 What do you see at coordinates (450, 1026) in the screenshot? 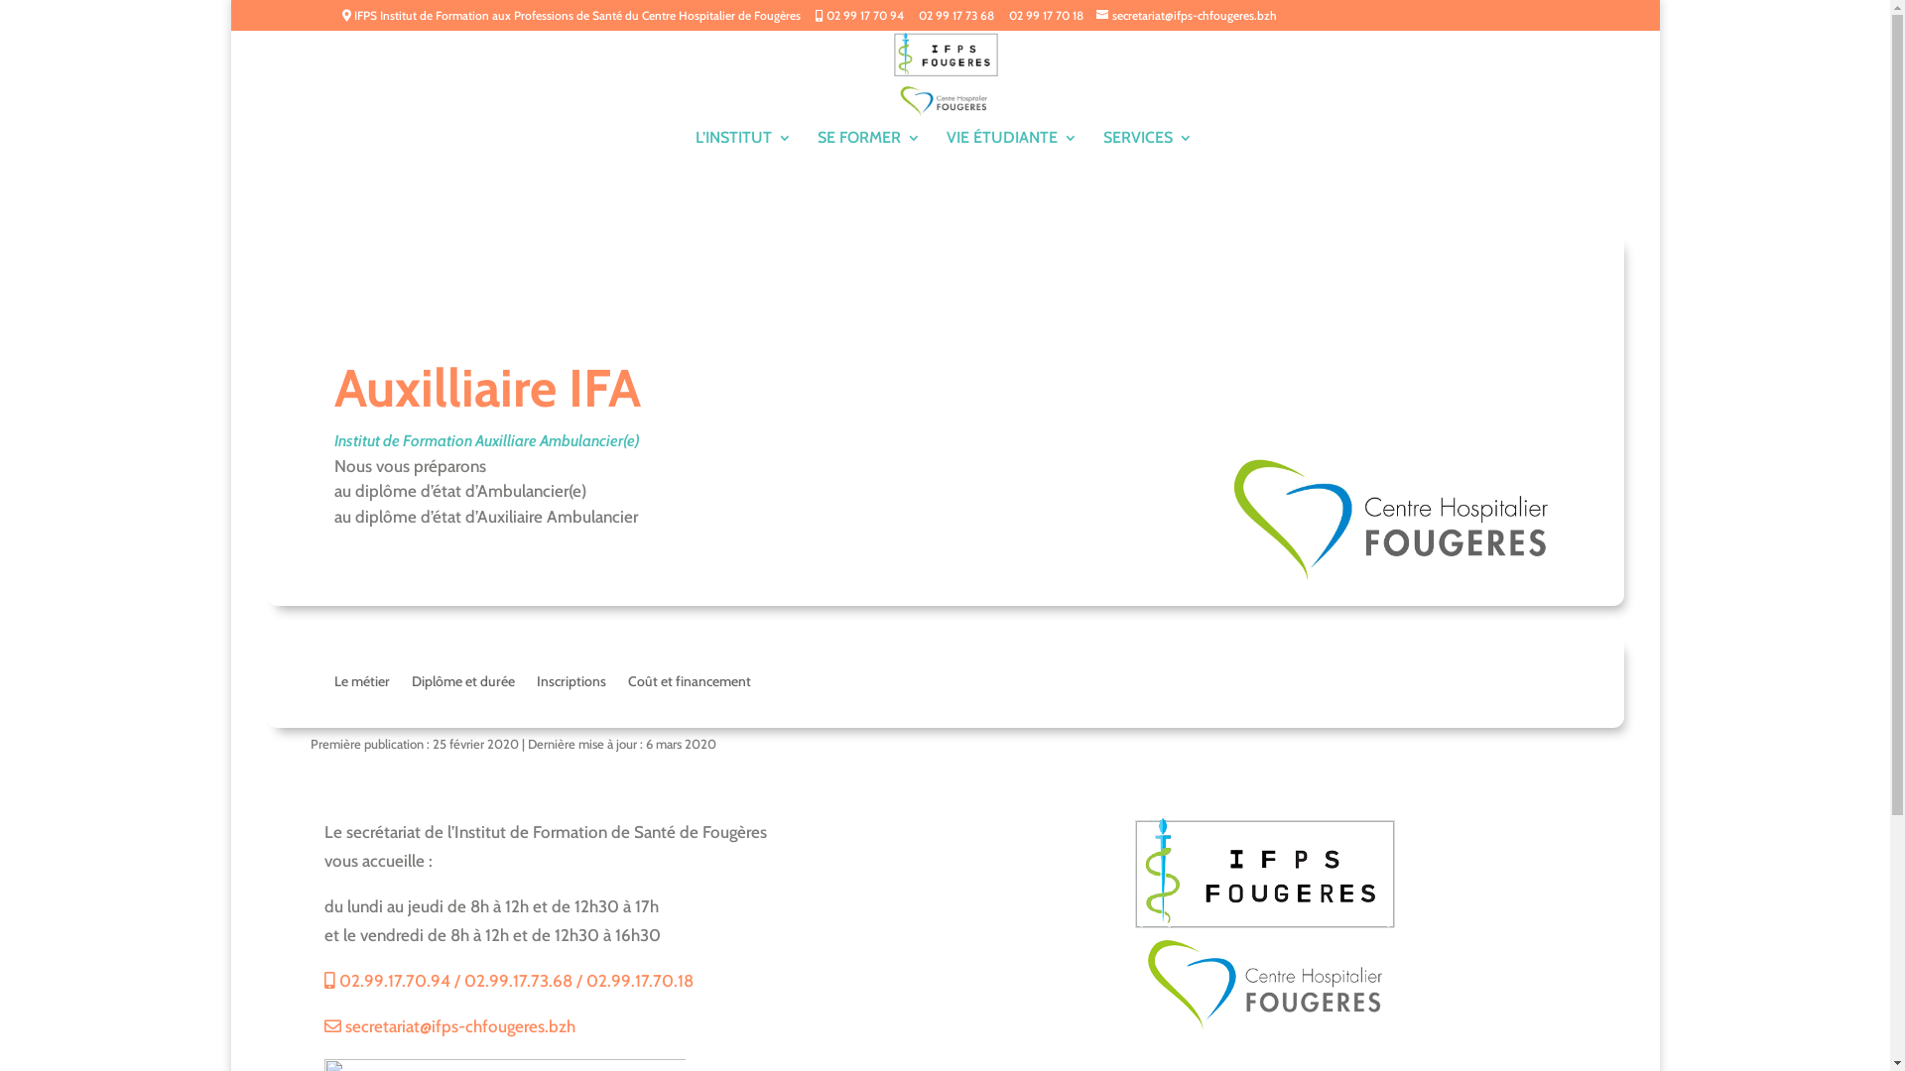
I see `secretariat@ifps-chfougeres.bzh` at bounding box center [450, 1026].